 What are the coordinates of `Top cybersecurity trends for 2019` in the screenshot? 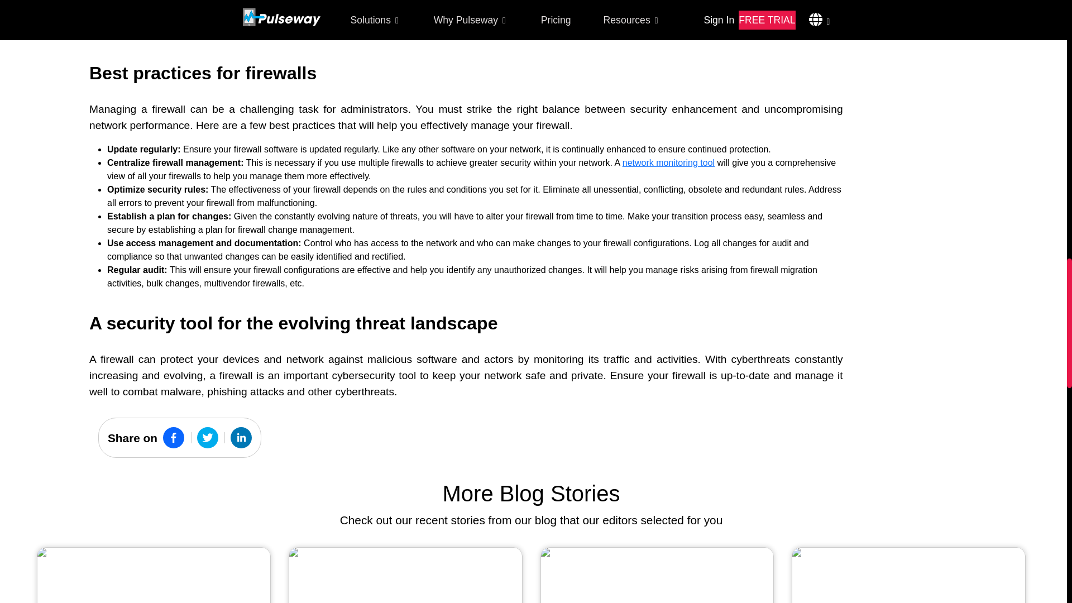 It's located at (658, 575).